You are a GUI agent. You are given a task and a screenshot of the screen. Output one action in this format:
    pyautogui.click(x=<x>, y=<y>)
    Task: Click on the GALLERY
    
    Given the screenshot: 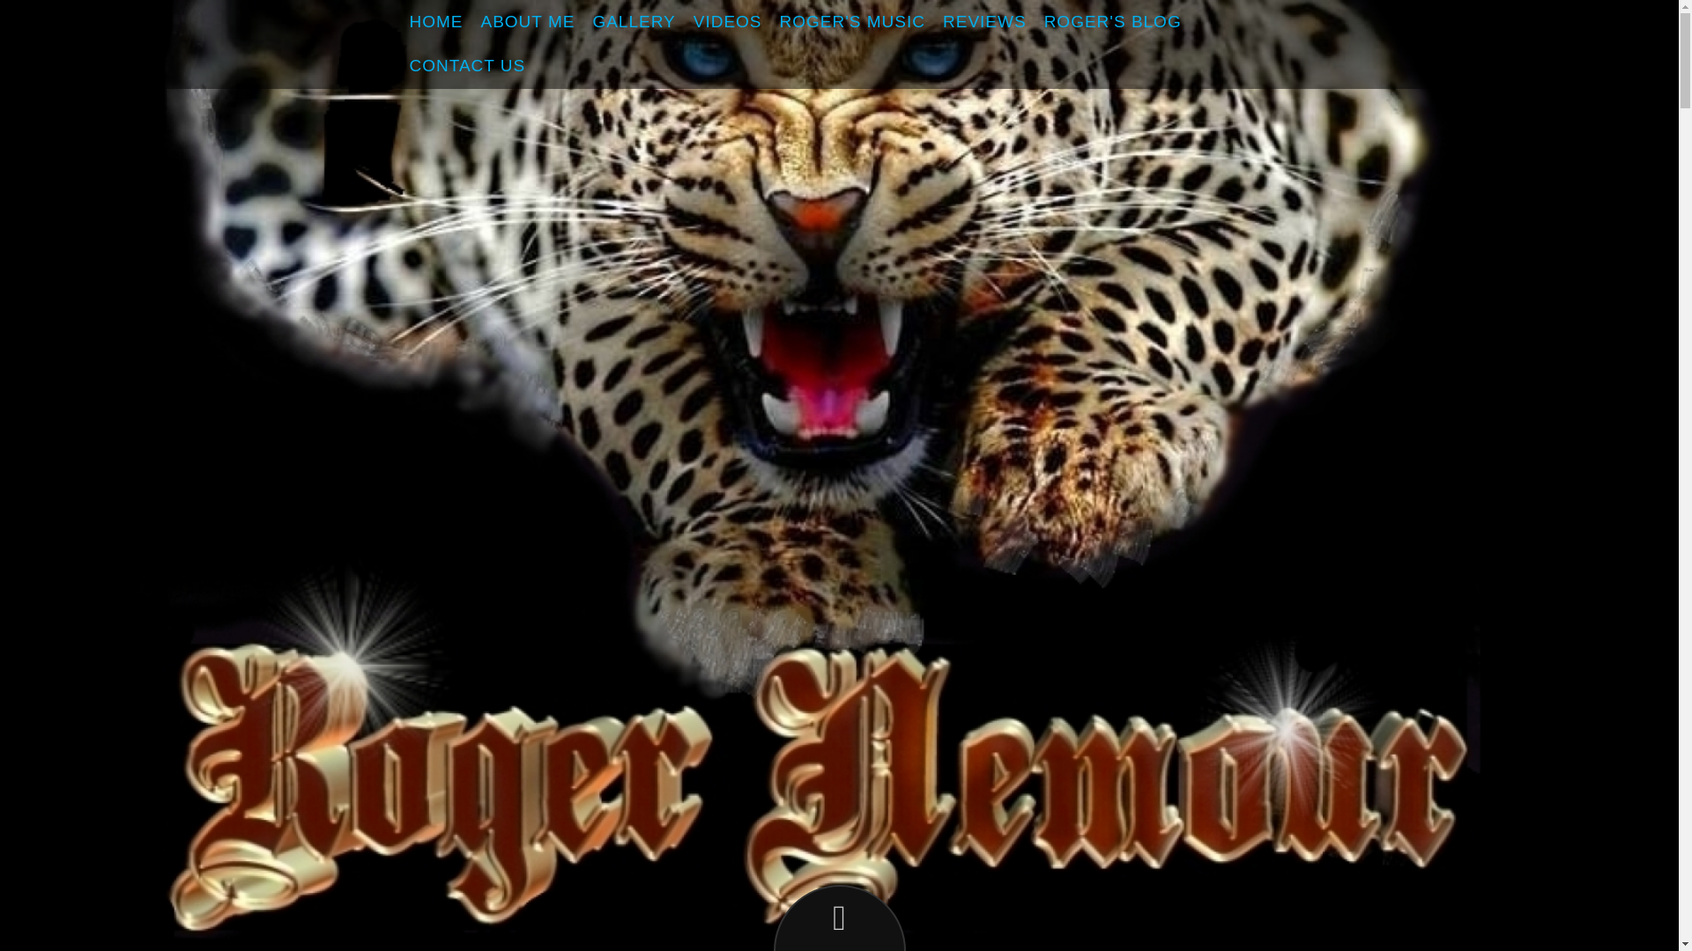 What is the action you would take?
    pyautogui.click(x=633, y=21)
    